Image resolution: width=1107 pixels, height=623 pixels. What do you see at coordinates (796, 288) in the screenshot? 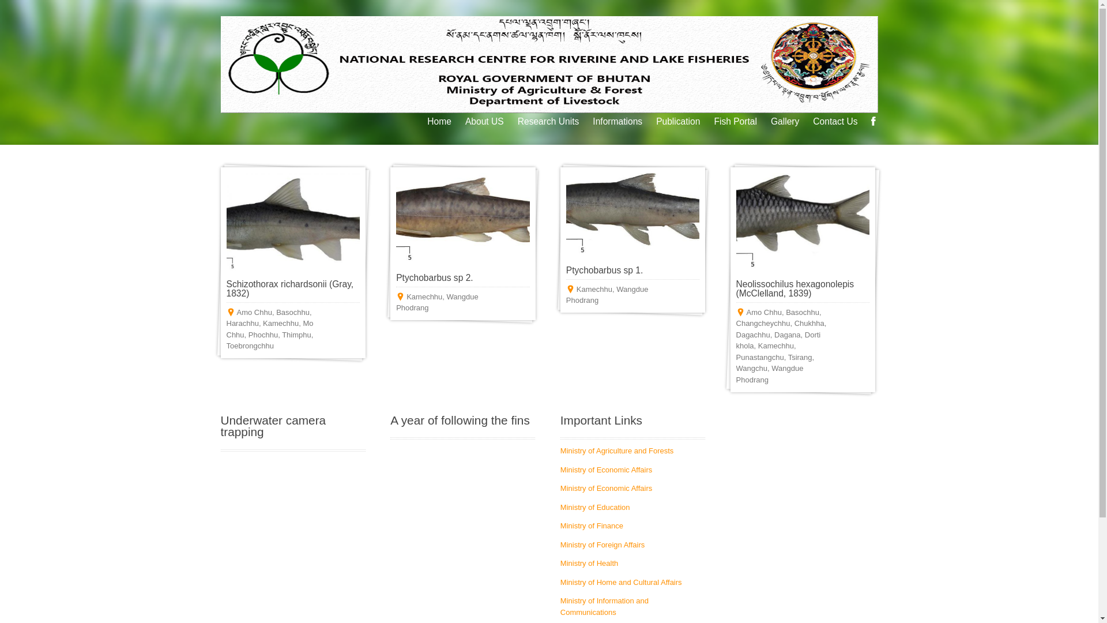
I see `Neolissochilus hexagonolepis (McClelland, 1839)` at bounding box center [796, 288].